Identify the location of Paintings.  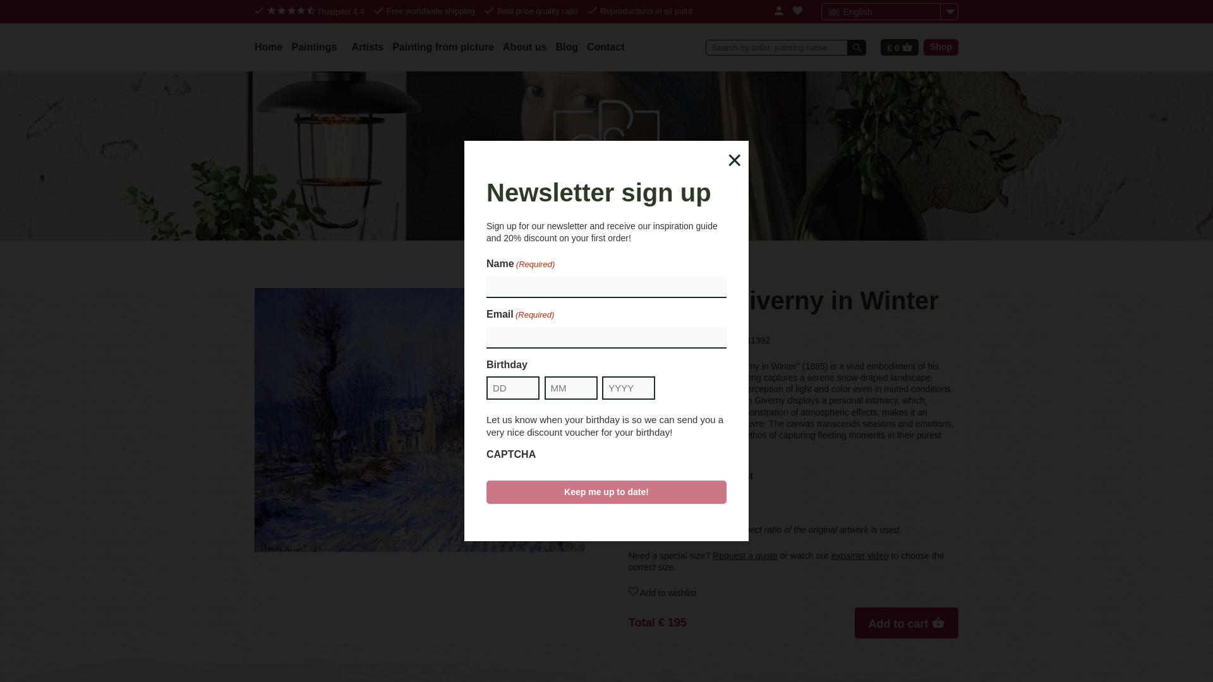
(316, 47).